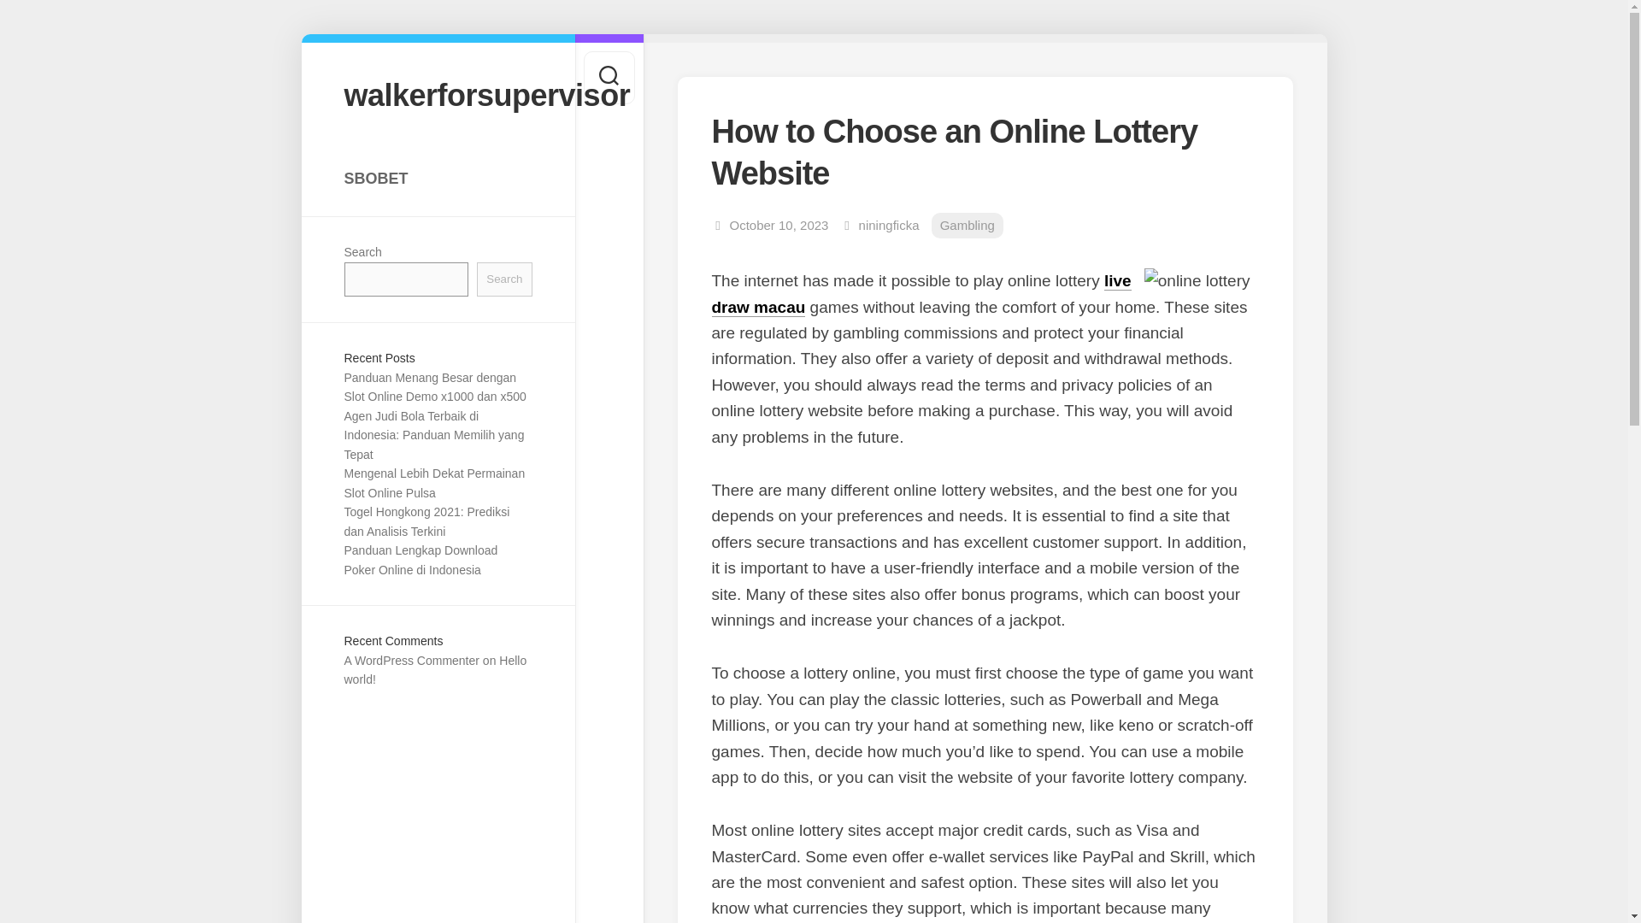 The height and width of the screenshot is (923, 1641). What do you see at coordinates (410, 660) in the screenshot?
I see `A WordPress Commenter` at bounding box center [410, 660].